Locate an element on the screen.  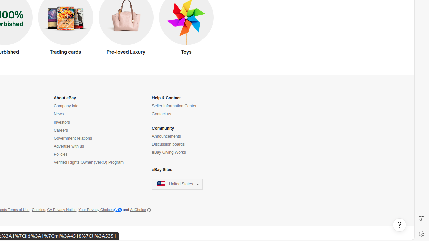
eBay Giving Works is located at coordinates (169, 153).